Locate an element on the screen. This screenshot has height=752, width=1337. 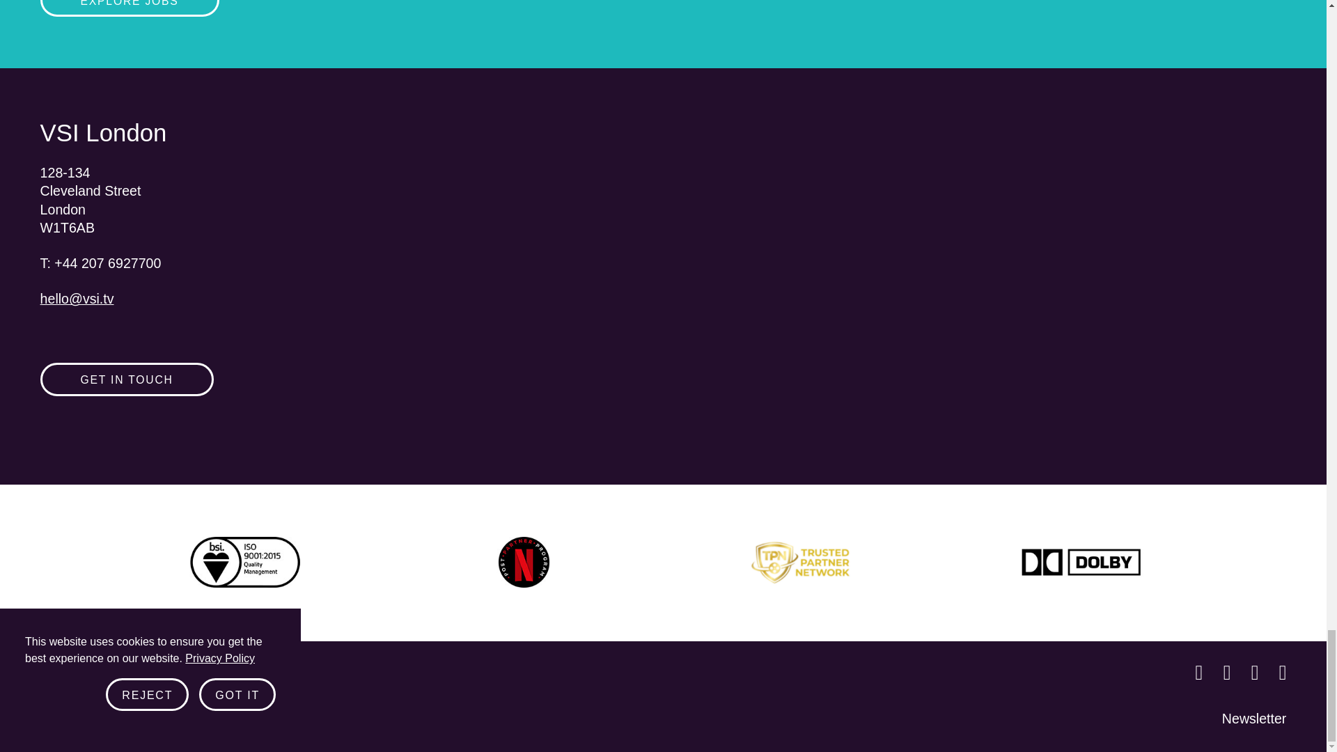
Company Information is located at coordinates (210, 719).